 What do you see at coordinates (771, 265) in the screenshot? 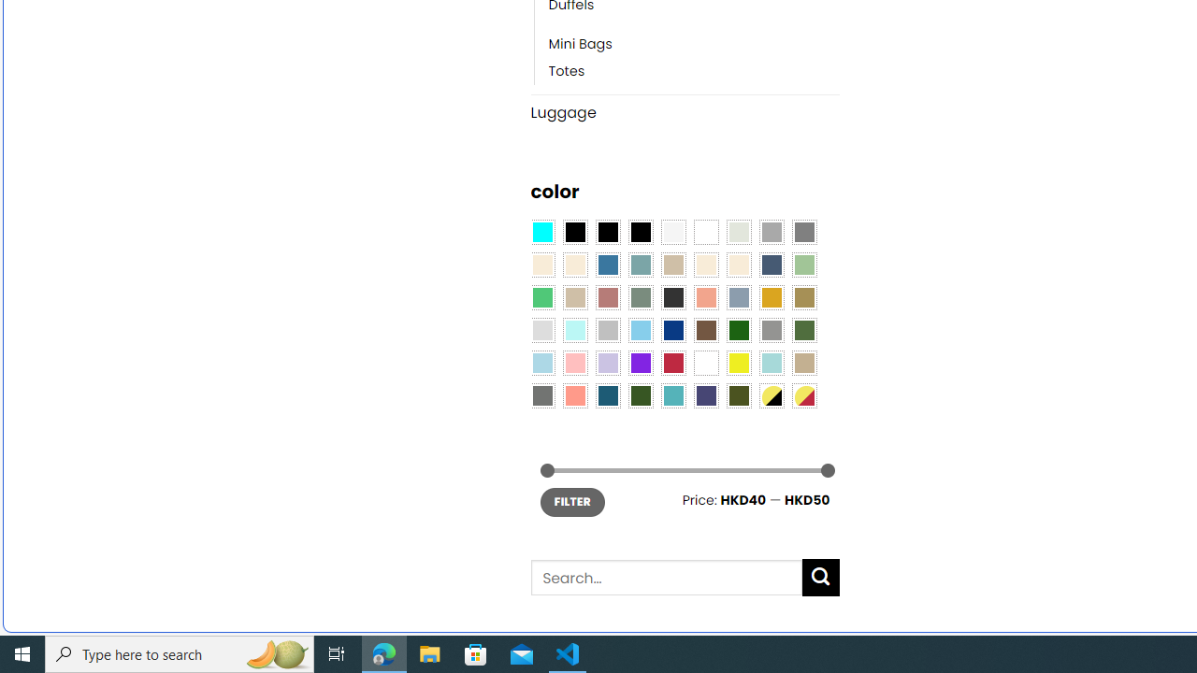
I see `Hale Navy` at bounding box center [771, 265].